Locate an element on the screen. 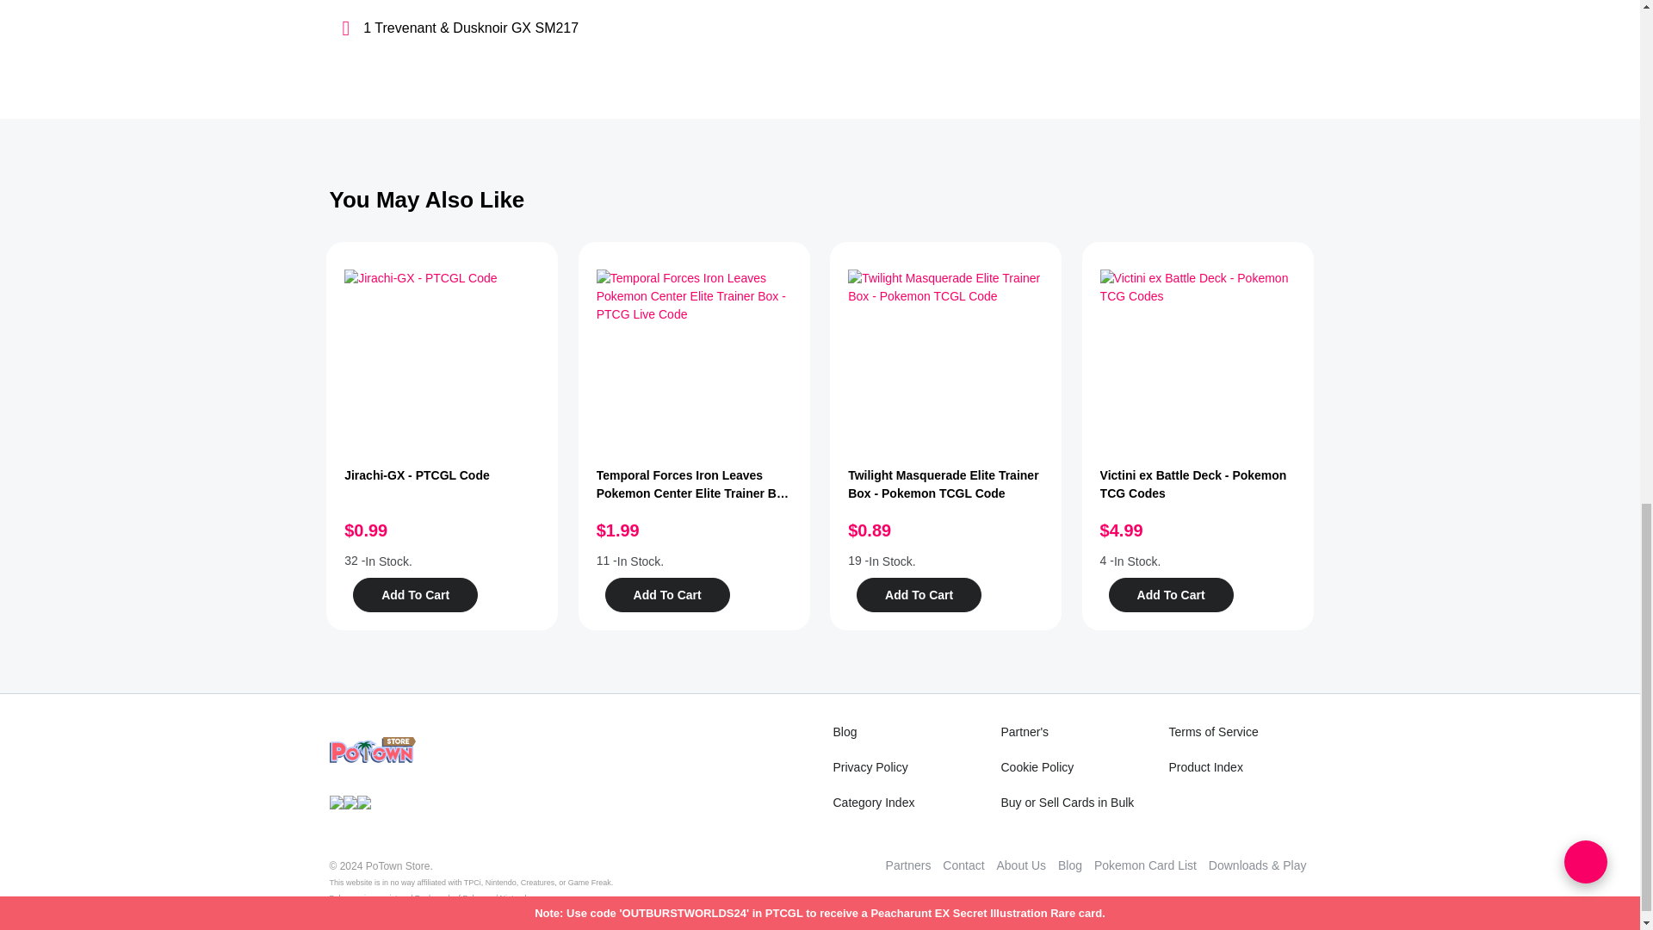 The image size is (1653, 930). Follow Us on Twitter is located at coordinates (350, 801).